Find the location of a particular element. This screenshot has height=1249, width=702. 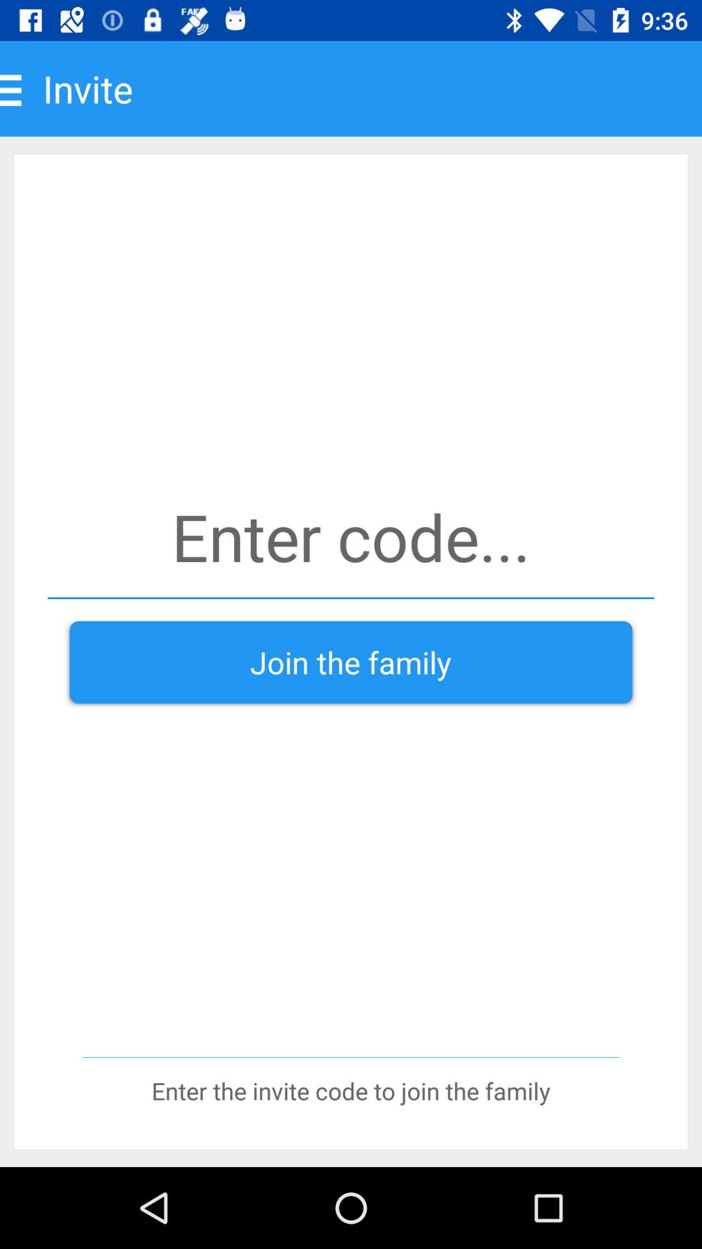

enter invite code is located at coordinates (351, 536).